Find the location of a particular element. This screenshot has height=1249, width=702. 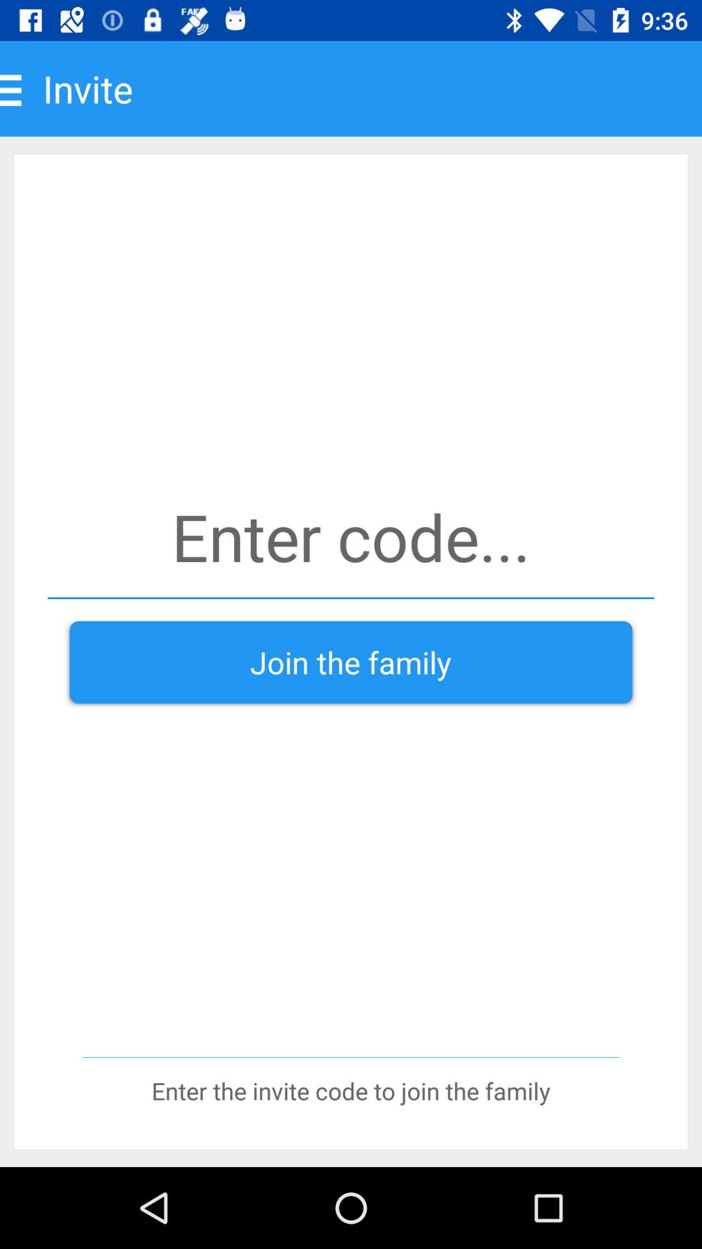

enter invite code is located at coordinates (351, 536).